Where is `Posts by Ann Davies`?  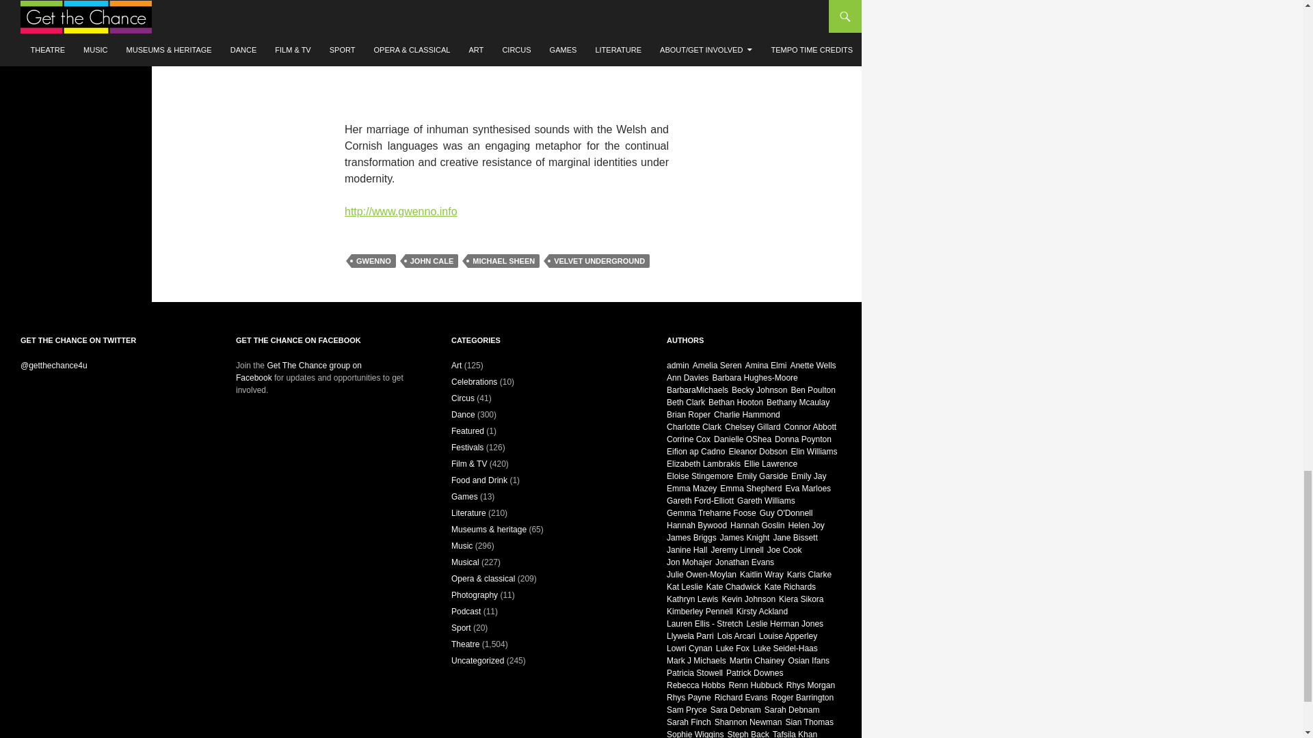 Posts by Ann Davies is located at coordinates (688, 378).